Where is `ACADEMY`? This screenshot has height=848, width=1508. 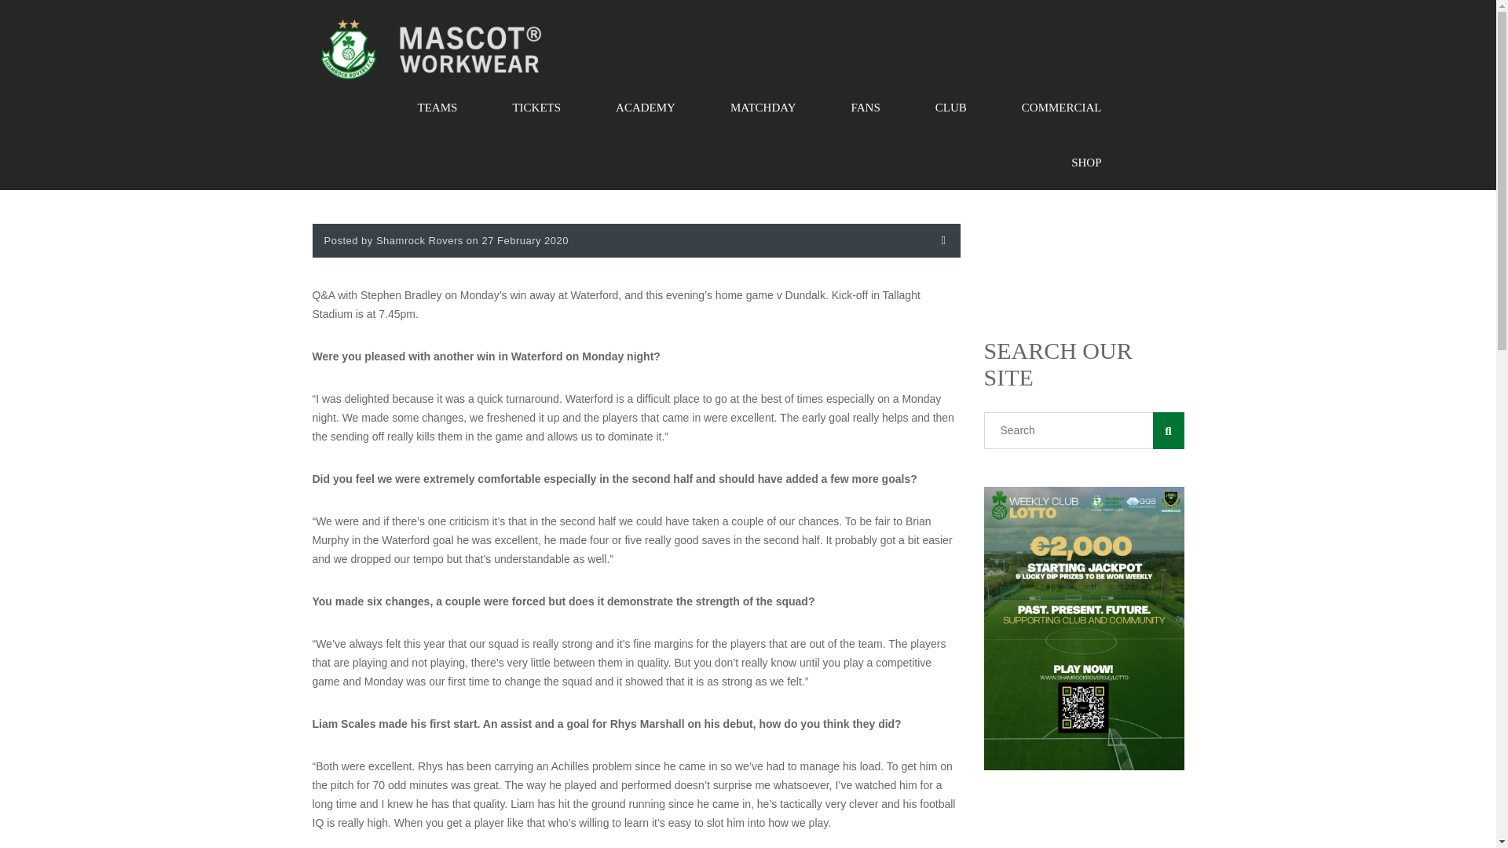 ACADEMY is located at coordinates (645, 107).